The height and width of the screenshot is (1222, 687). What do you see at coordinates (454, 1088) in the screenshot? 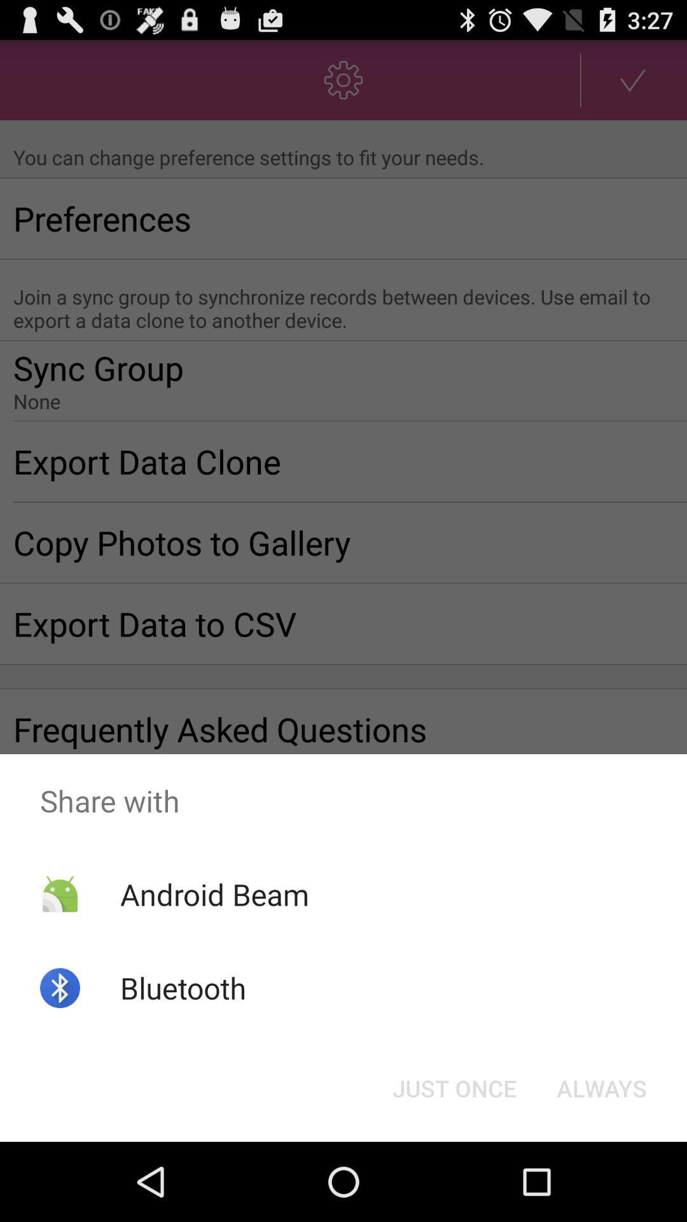
I see `press icon to the left of the always` at bounding box center [454, 1088].